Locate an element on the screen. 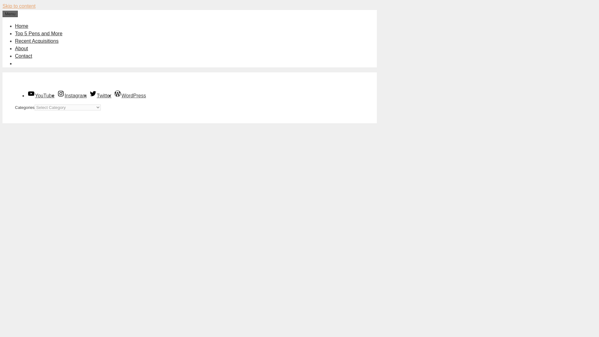 Image resolution: width=599 pixels, height=337 pixels. Contact is located at coordinates (24, 56).